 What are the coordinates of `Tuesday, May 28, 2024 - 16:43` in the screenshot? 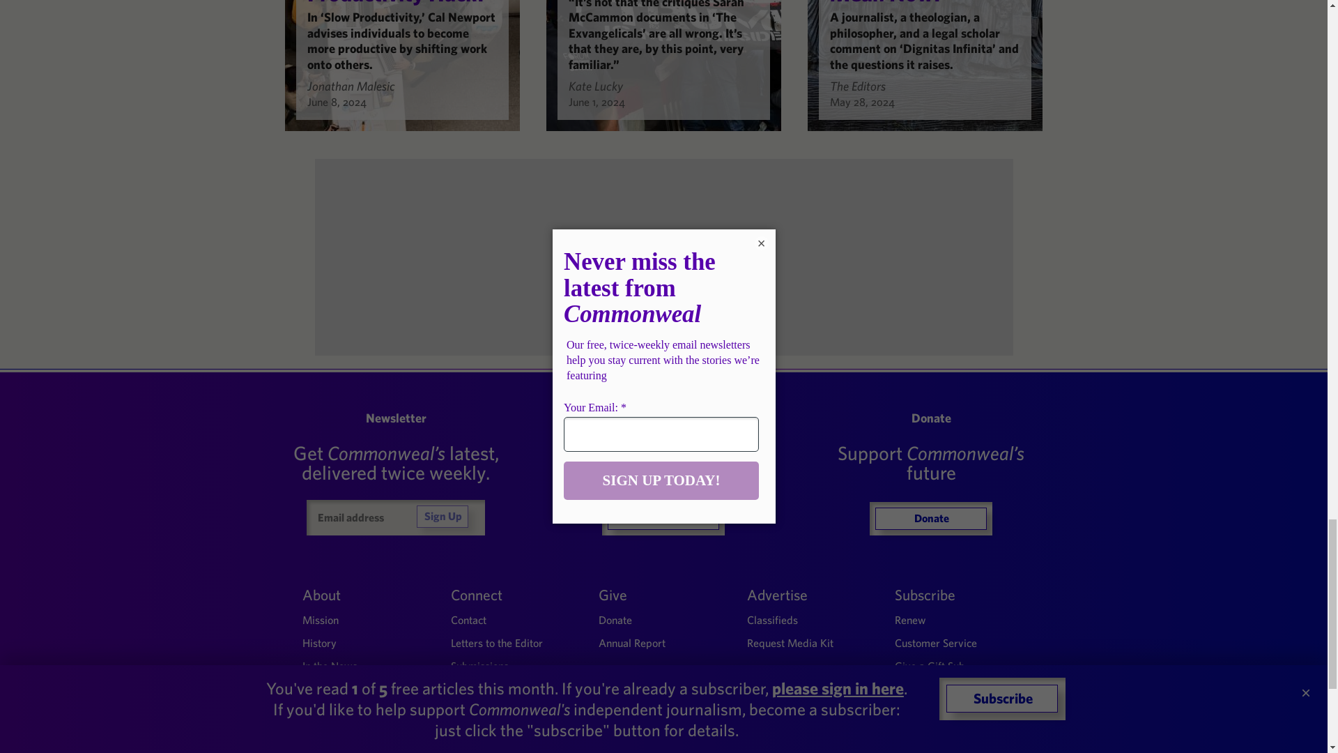 It's located at (862, 102).